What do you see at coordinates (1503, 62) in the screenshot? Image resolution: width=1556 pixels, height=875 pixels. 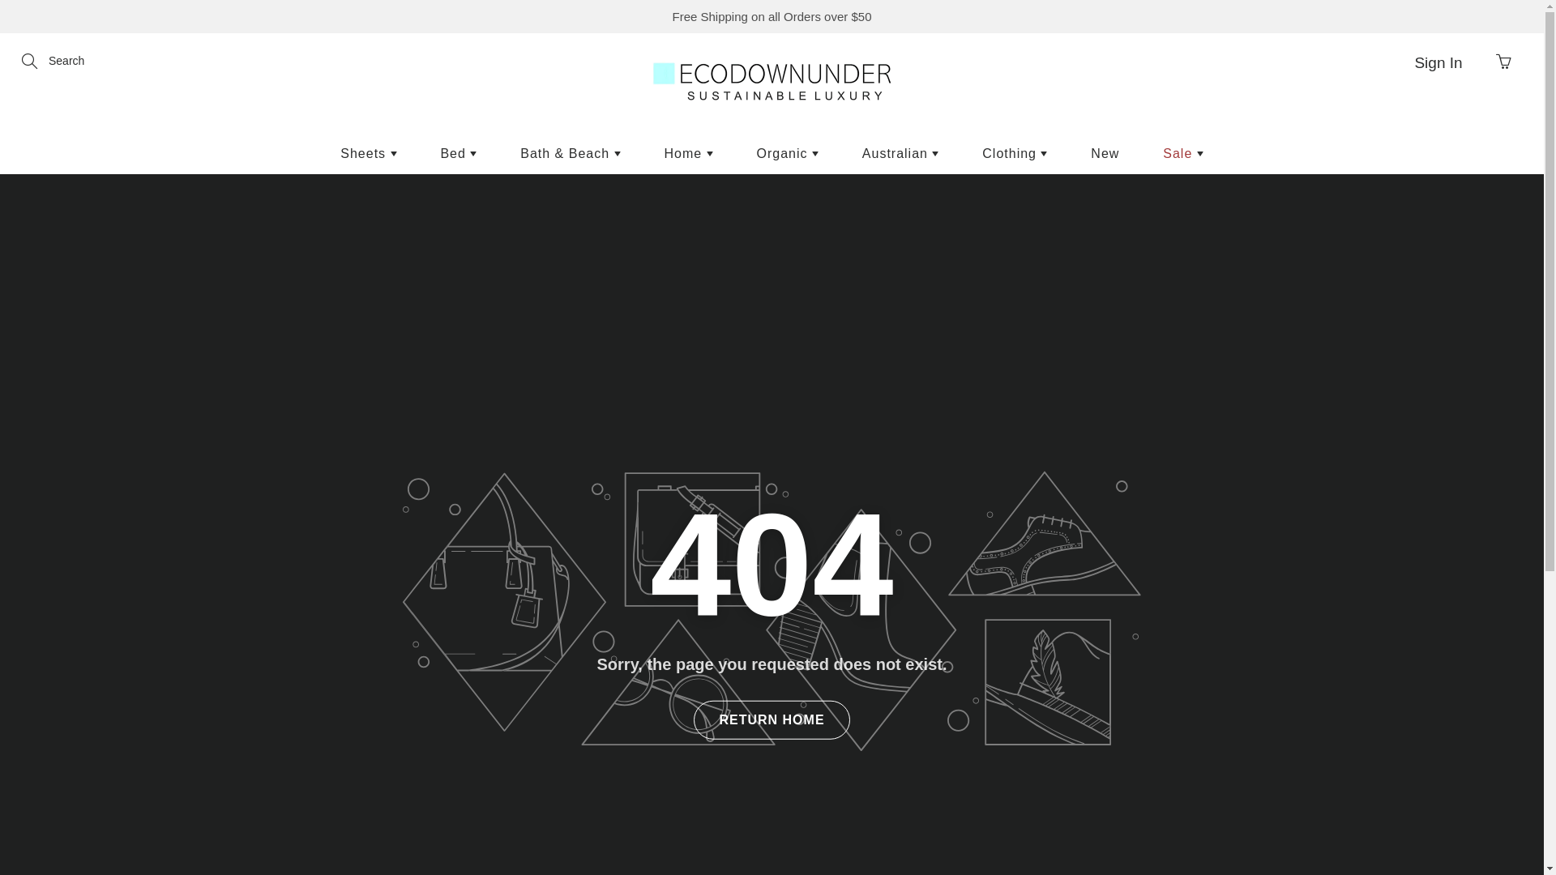 I see `You have 0 items in your cart` at bounding box center [1503, 62].